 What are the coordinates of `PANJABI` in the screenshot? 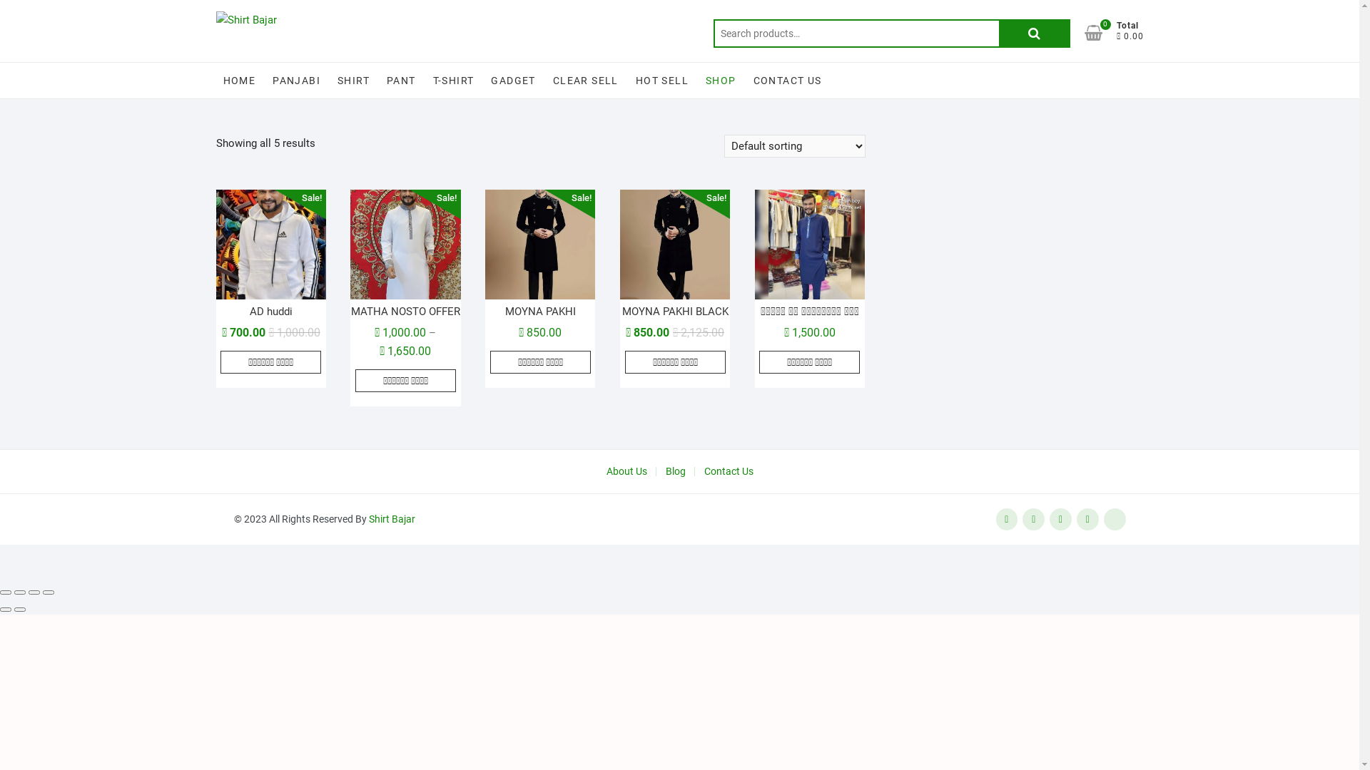 It's located at (297, 81).